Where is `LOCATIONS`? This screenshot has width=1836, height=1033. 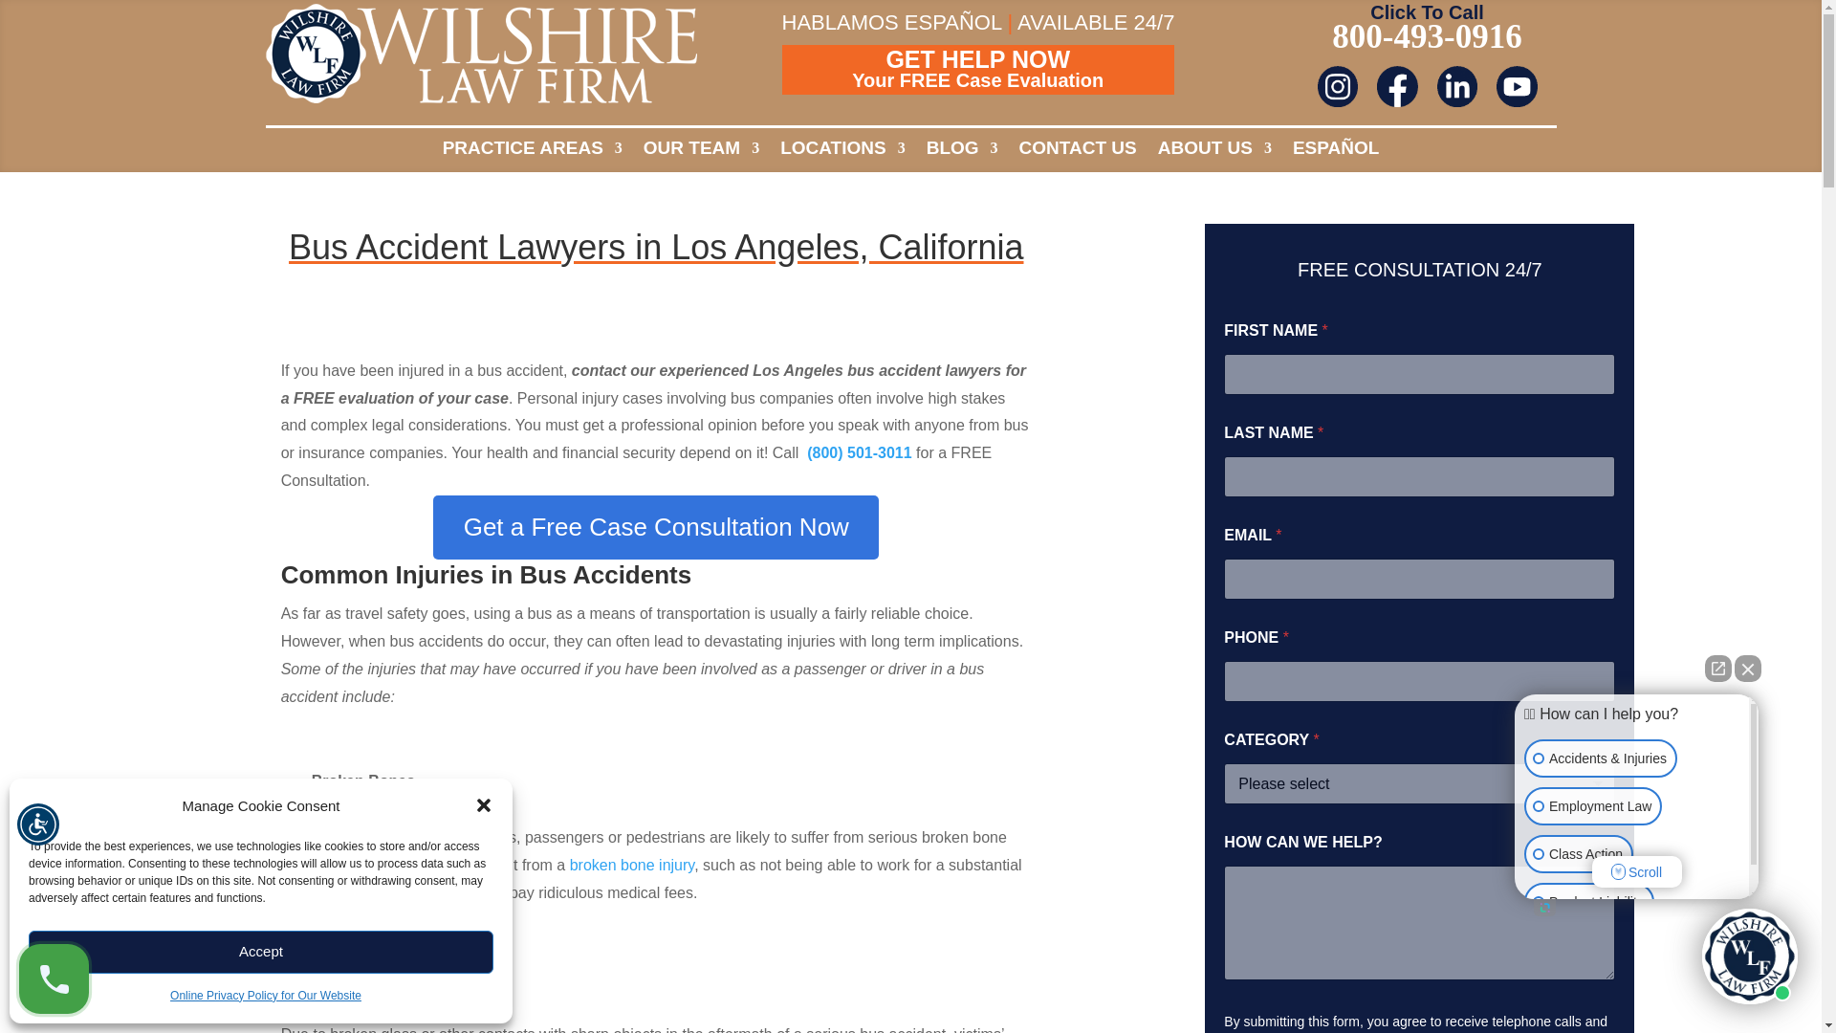
LOCATIONS is located at coordinates (977, 80).